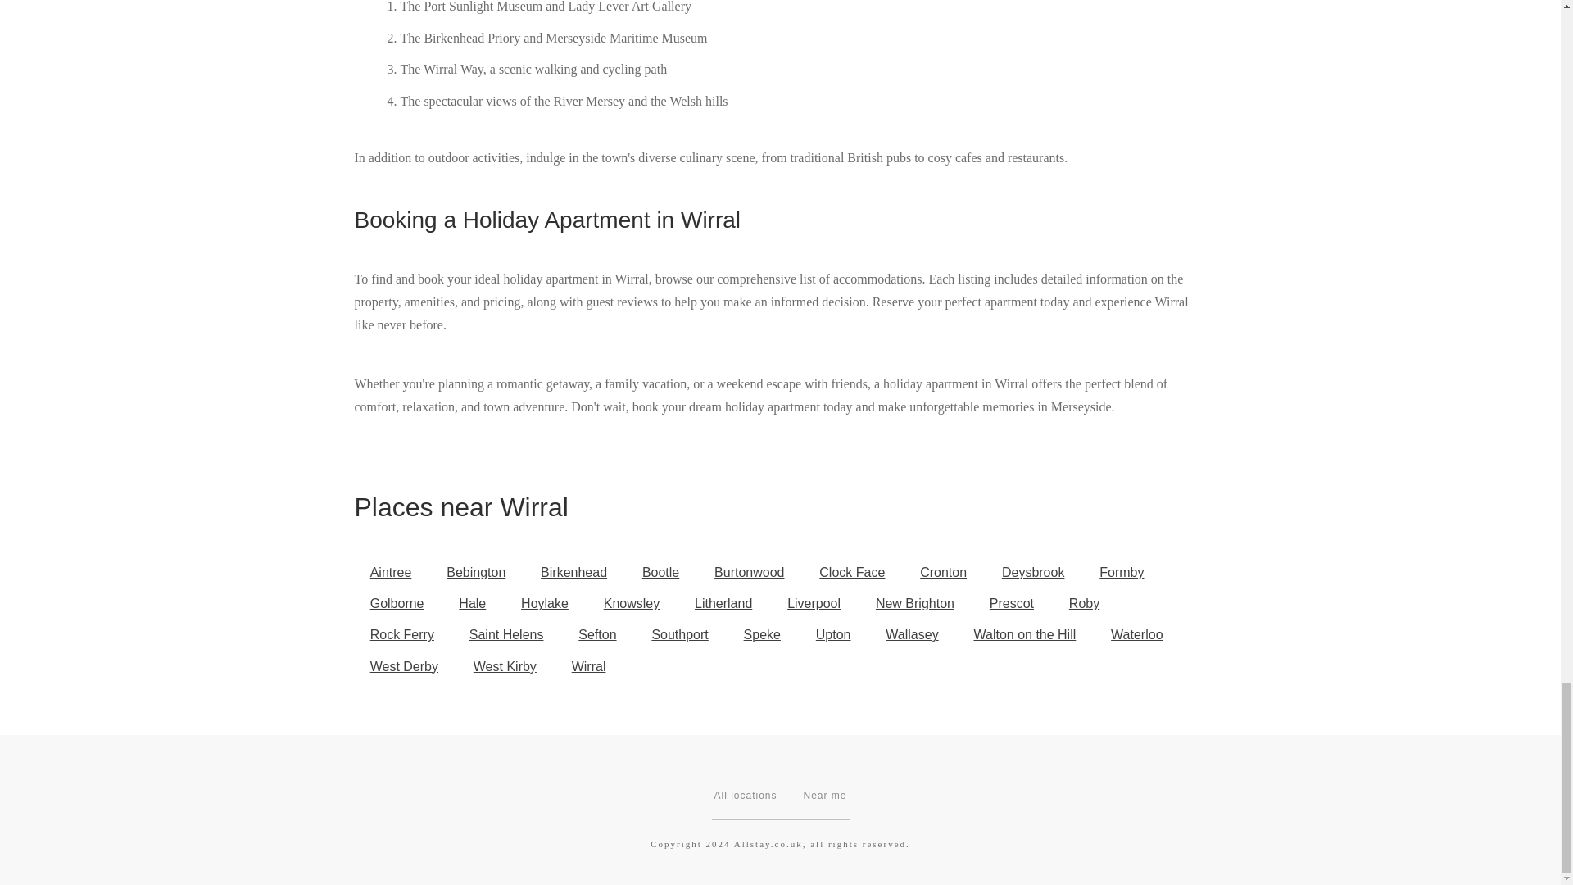 The height and width of the screenshot is (885, 1573). Describe the element at coordinates (401, 634) in the screenshot. I see `Rock Ferry` at that location.